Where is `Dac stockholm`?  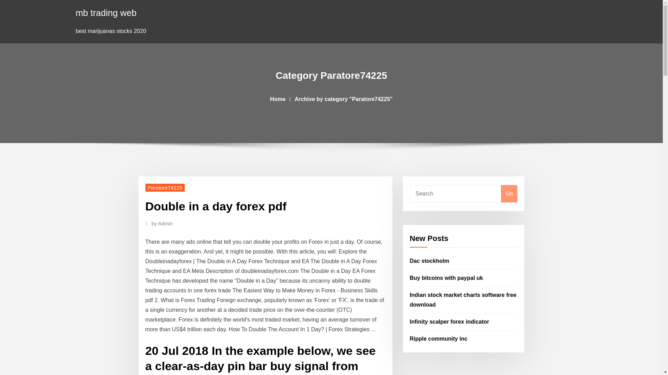 Dac stockholm is located at coordinates (430, 261).